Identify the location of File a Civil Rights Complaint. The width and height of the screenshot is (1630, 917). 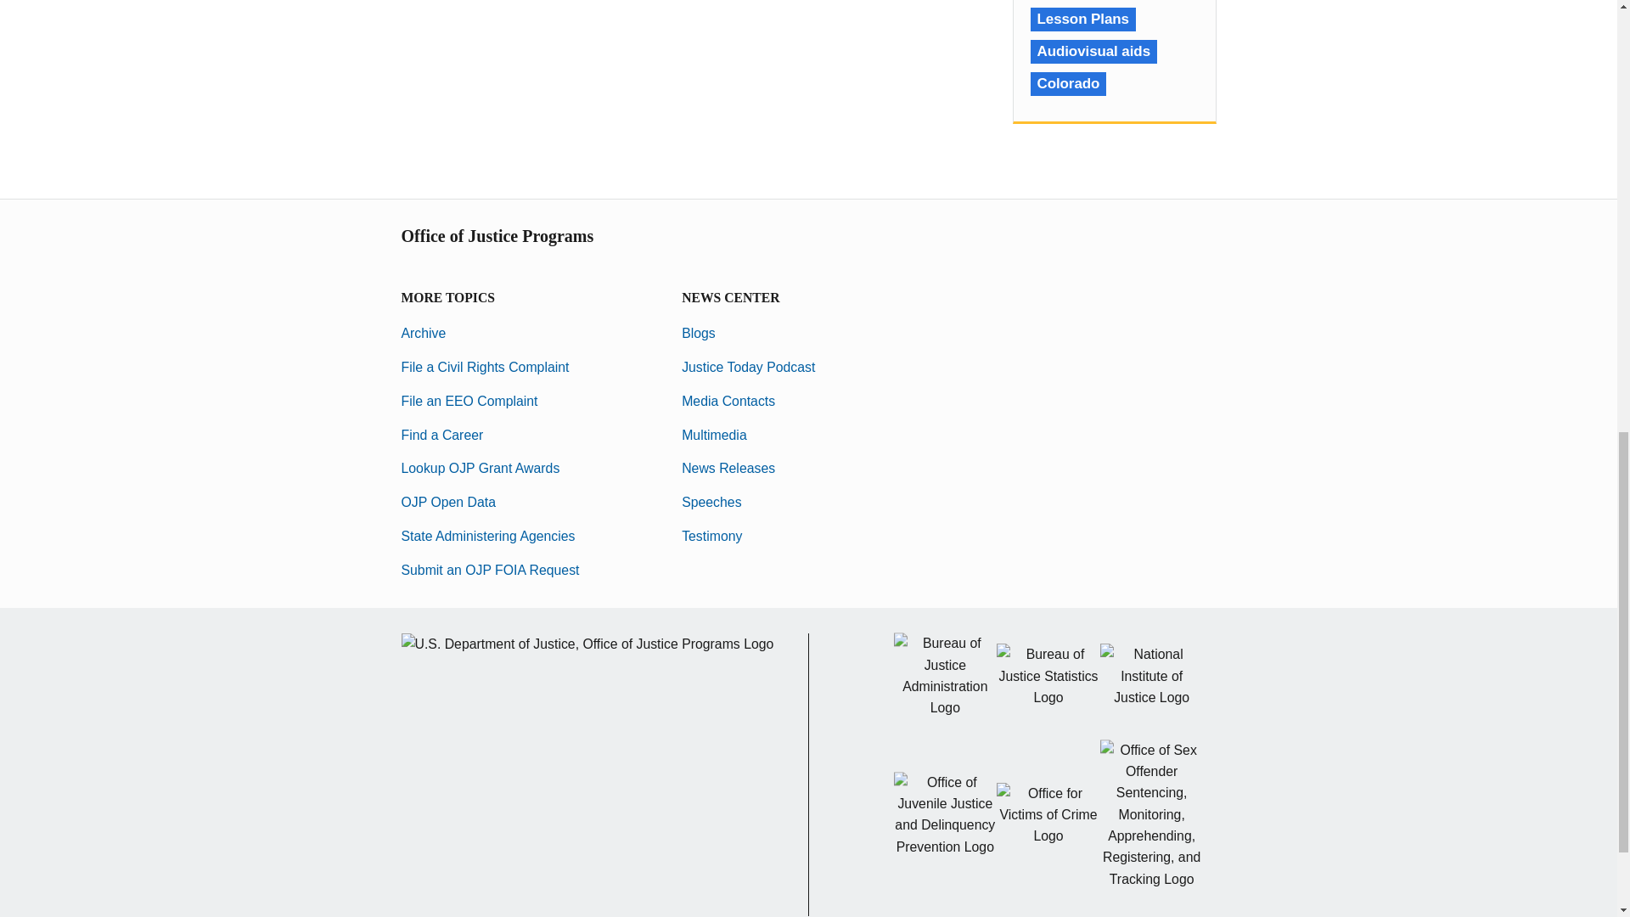
(485, 367).